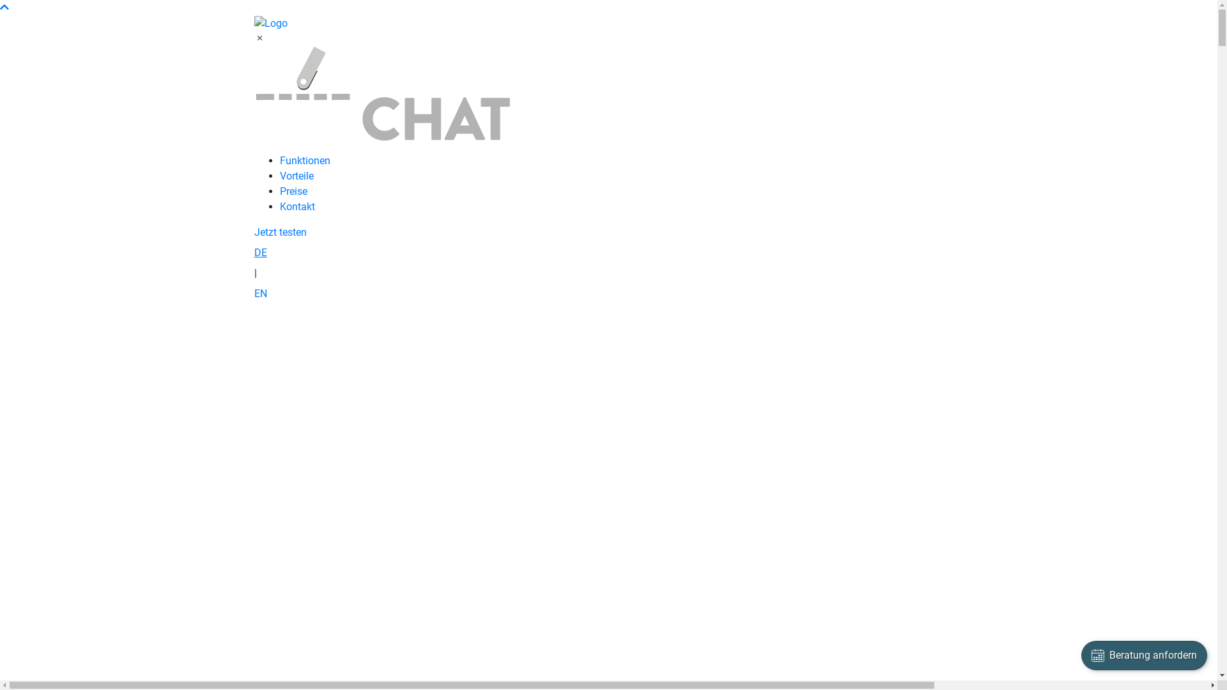 The width and height of the screenshot is (1227, 690). Describe the element at coordinates (1144, 655) in the screenshot. I see `Beratung anfordern` at that location.